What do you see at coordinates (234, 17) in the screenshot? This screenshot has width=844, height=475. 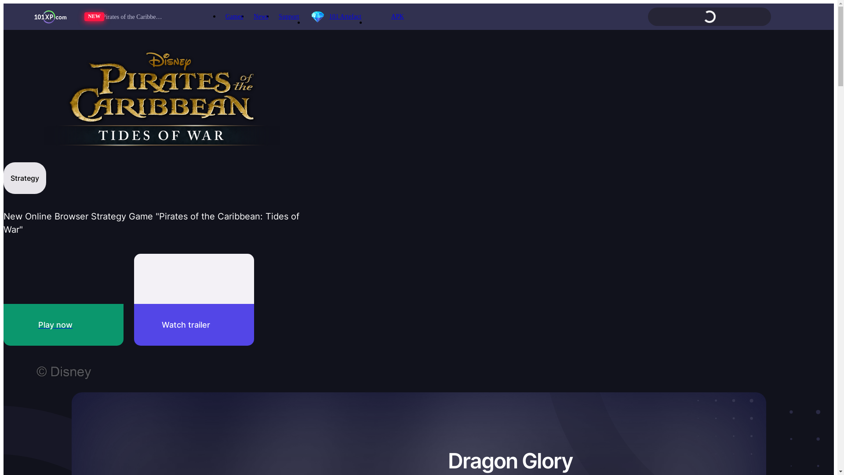 I see `Games` at bounding box center [234, 17].